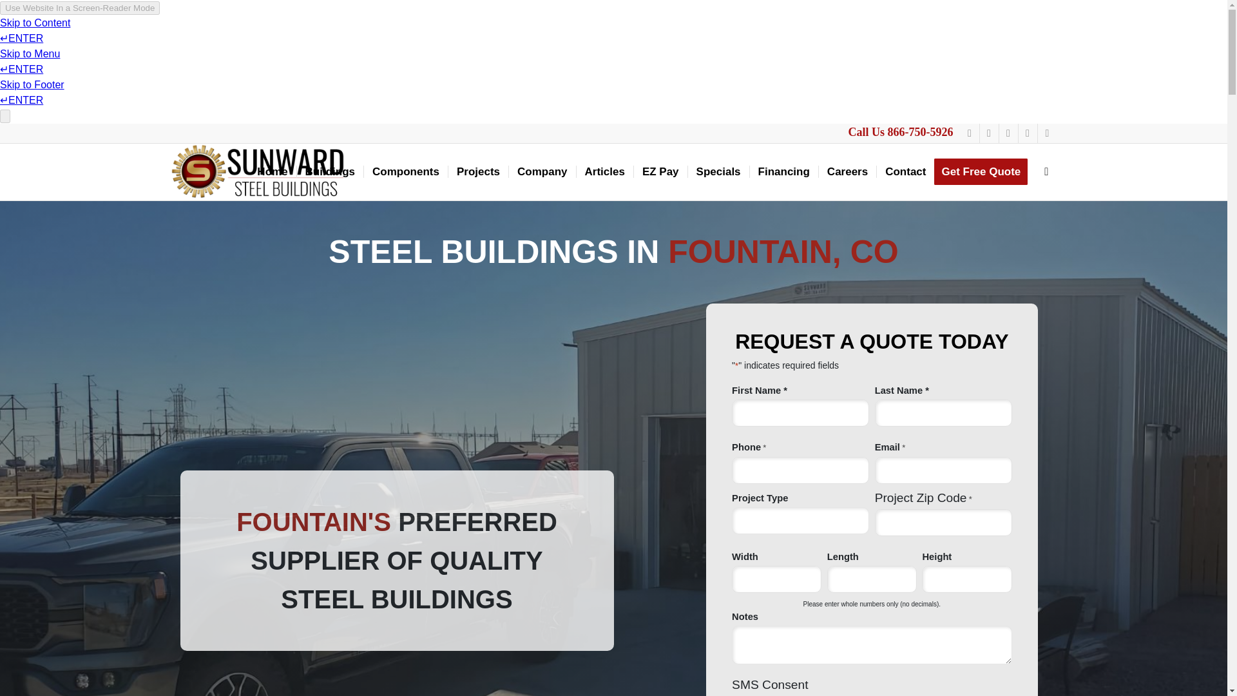 Image resolution: width=1237 pixels, height=696 pixels. Describe the element at coordinates (969, 133) in the screenshot. I see `Facebook` at that location.